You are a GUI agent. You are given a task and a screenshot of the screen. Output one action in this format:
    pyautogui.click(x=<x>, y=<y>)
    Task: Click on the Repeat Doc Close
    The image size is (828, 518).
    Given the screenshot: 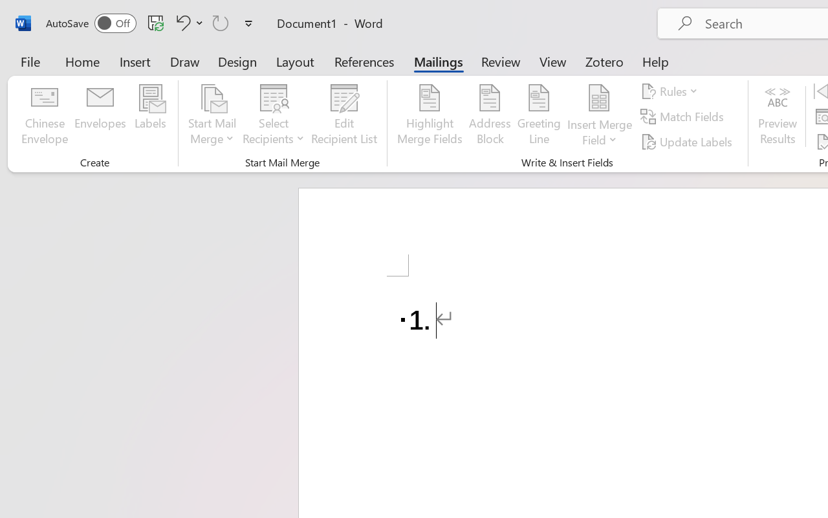 What is the action you would take?
    pyautogui.click(x=221, y=23)
    